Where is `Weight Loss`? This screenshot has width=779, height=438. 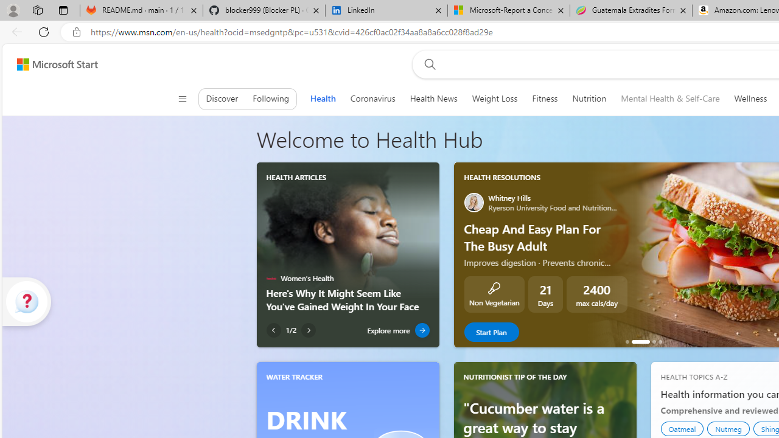
Weight Loss is located at coordinates (494, 99).